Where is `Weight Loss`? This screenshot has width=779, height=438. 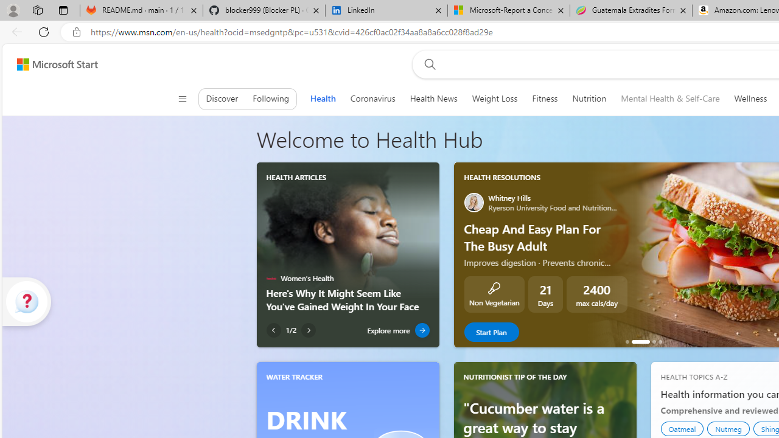
Weight Loss is located at coordinates (494, 99).